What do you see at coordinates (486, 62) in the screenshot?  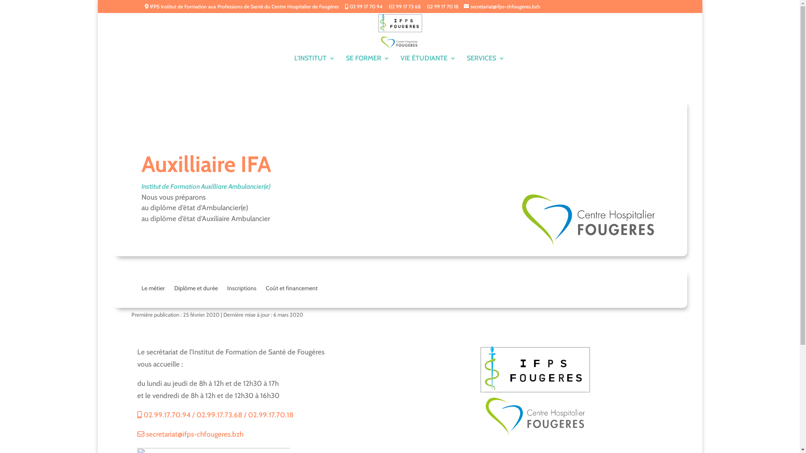 I see `SERVICES` at bounding box center [486, 62].